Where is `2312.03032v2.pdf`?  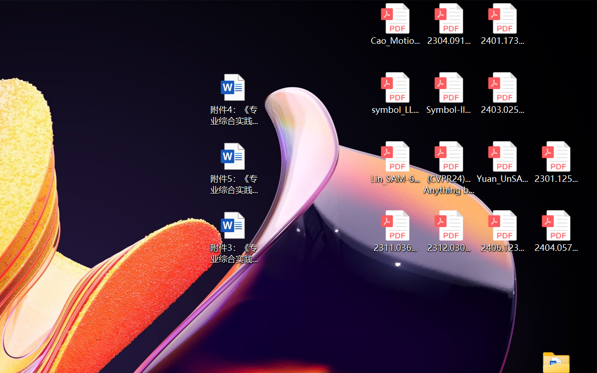
2312.03032v2.pdf is located at coordinates (449, 231).